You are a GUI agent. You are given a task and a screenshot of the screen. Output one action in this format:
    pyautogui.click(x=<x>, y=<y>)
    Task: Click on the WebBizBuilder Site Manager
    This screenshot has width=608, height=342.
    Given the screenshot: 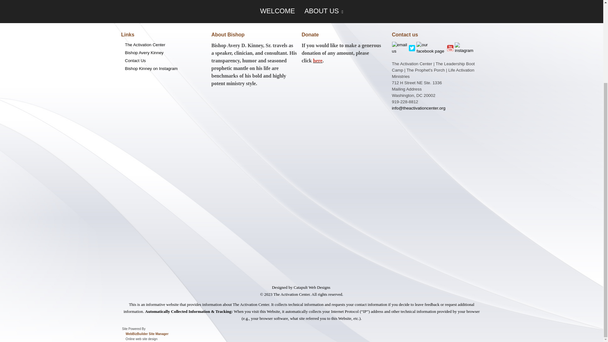 What is the action you would take?
    pyautogui.click(x=147, y=334)
    